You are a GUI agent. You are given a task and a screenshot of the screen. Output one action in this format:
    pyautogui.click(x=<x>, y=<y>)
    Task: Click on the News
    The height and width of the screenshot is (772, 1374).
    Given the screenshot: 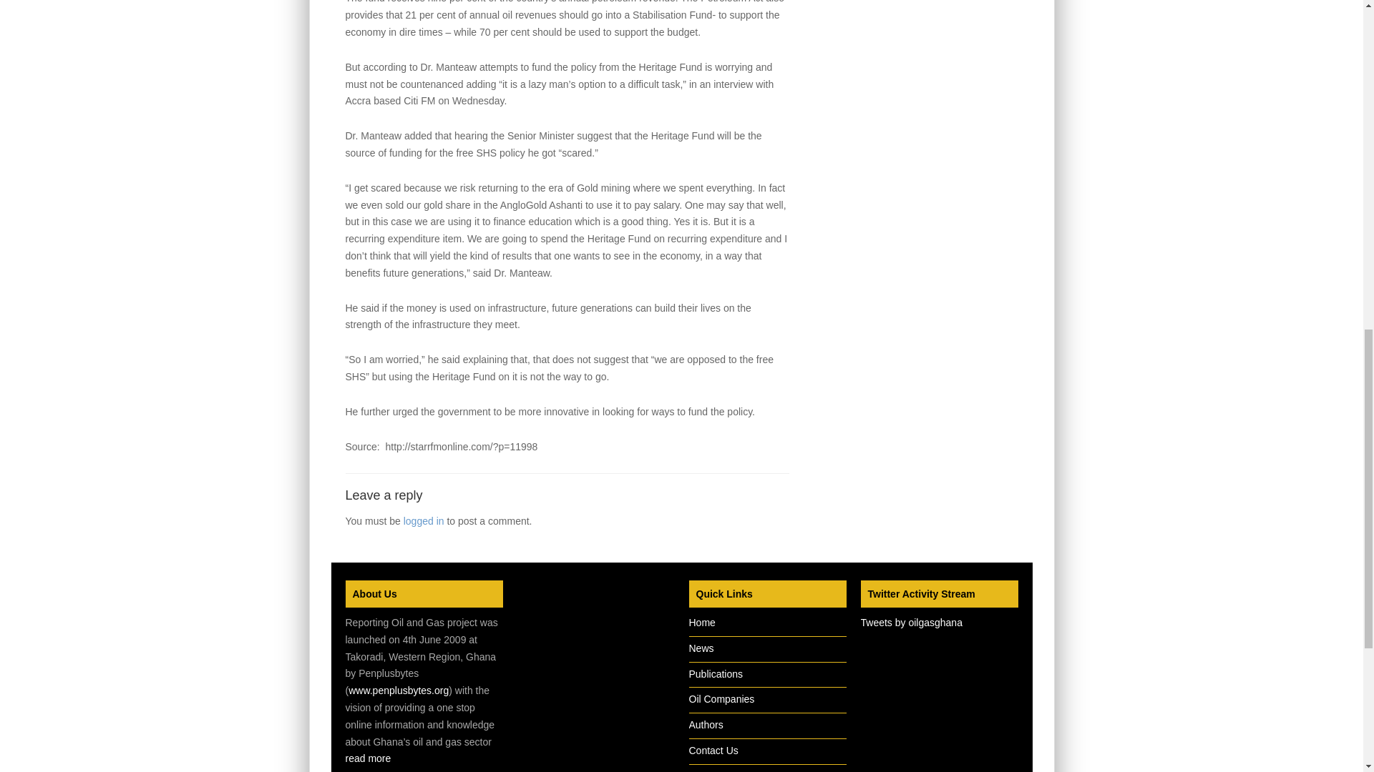 What is the action you would take?
    pyautogui.click(x=700, y=648)
    